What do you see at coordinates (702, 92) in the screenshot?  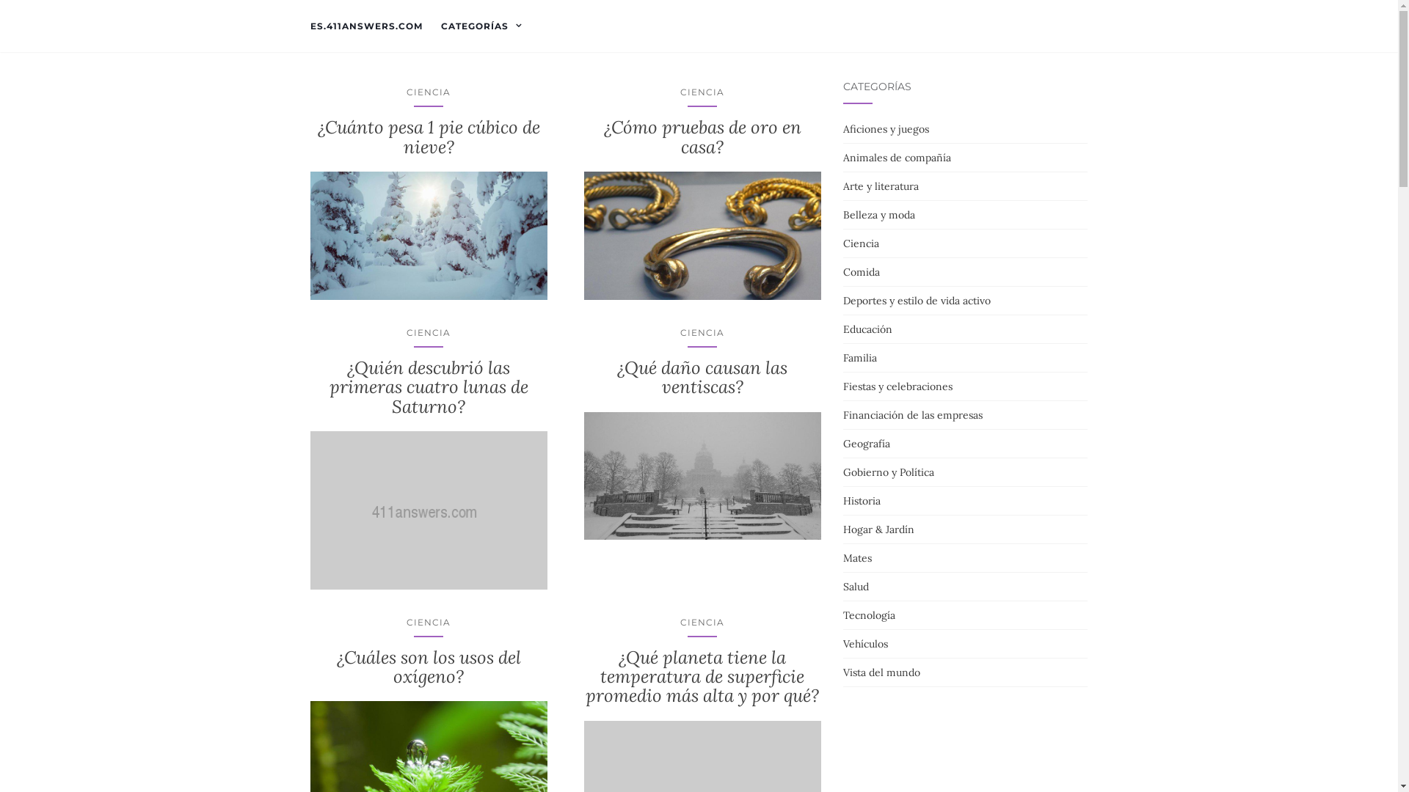 I see `CIENCIA` at bounding box center [702, 92].